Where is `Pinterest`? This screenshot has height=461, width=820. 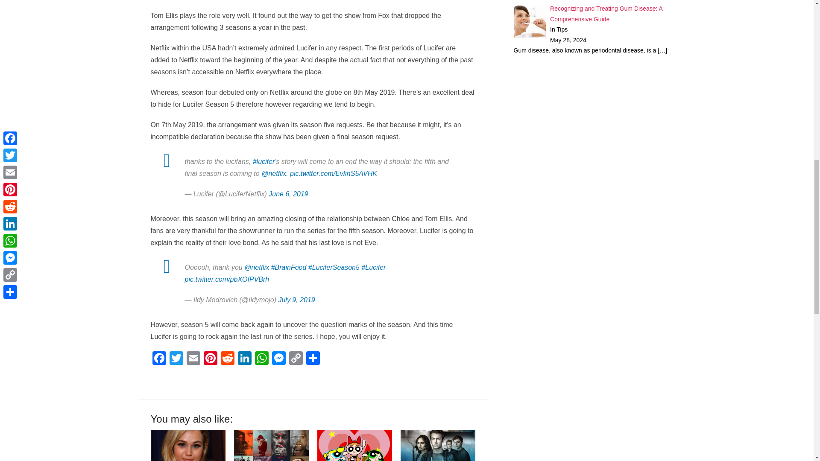 Pinterest is located at coordinates (210, 359).